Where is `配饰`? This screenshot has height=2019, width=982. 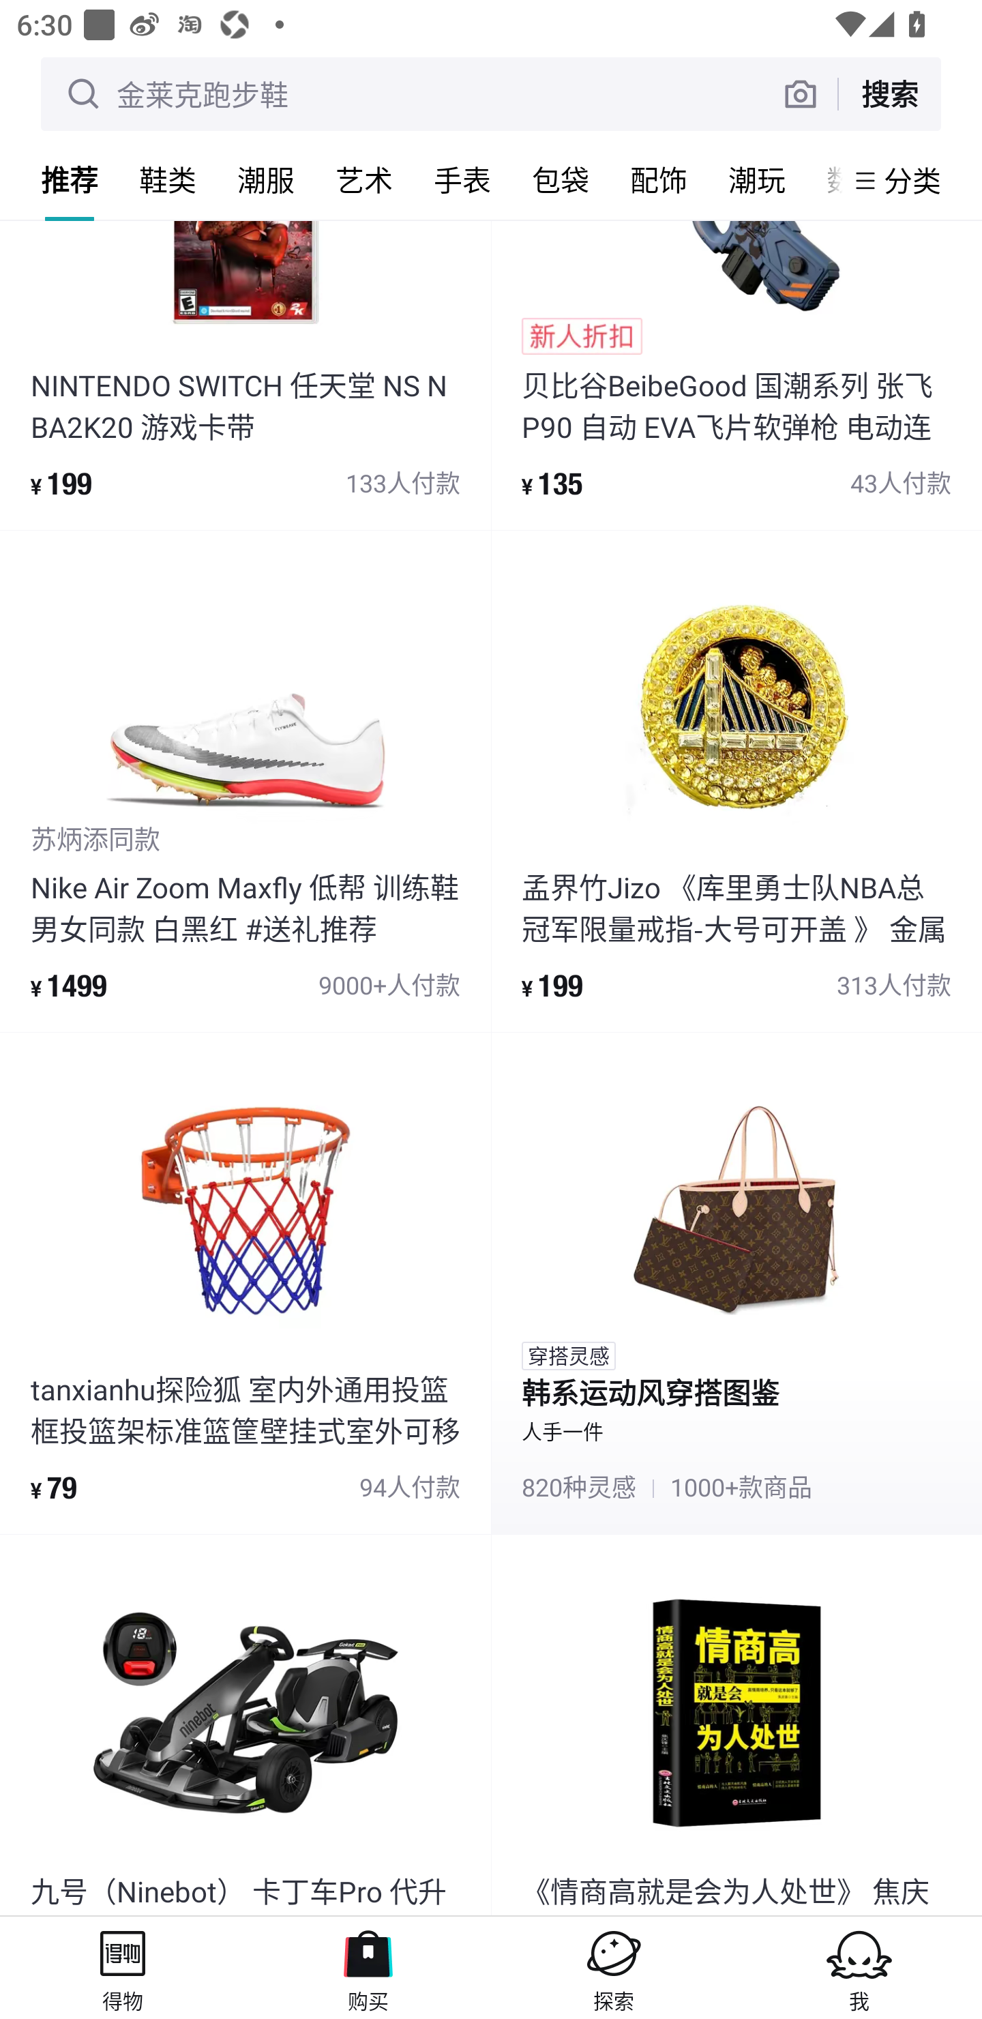
配饰 is located at coordinates (659, 179).